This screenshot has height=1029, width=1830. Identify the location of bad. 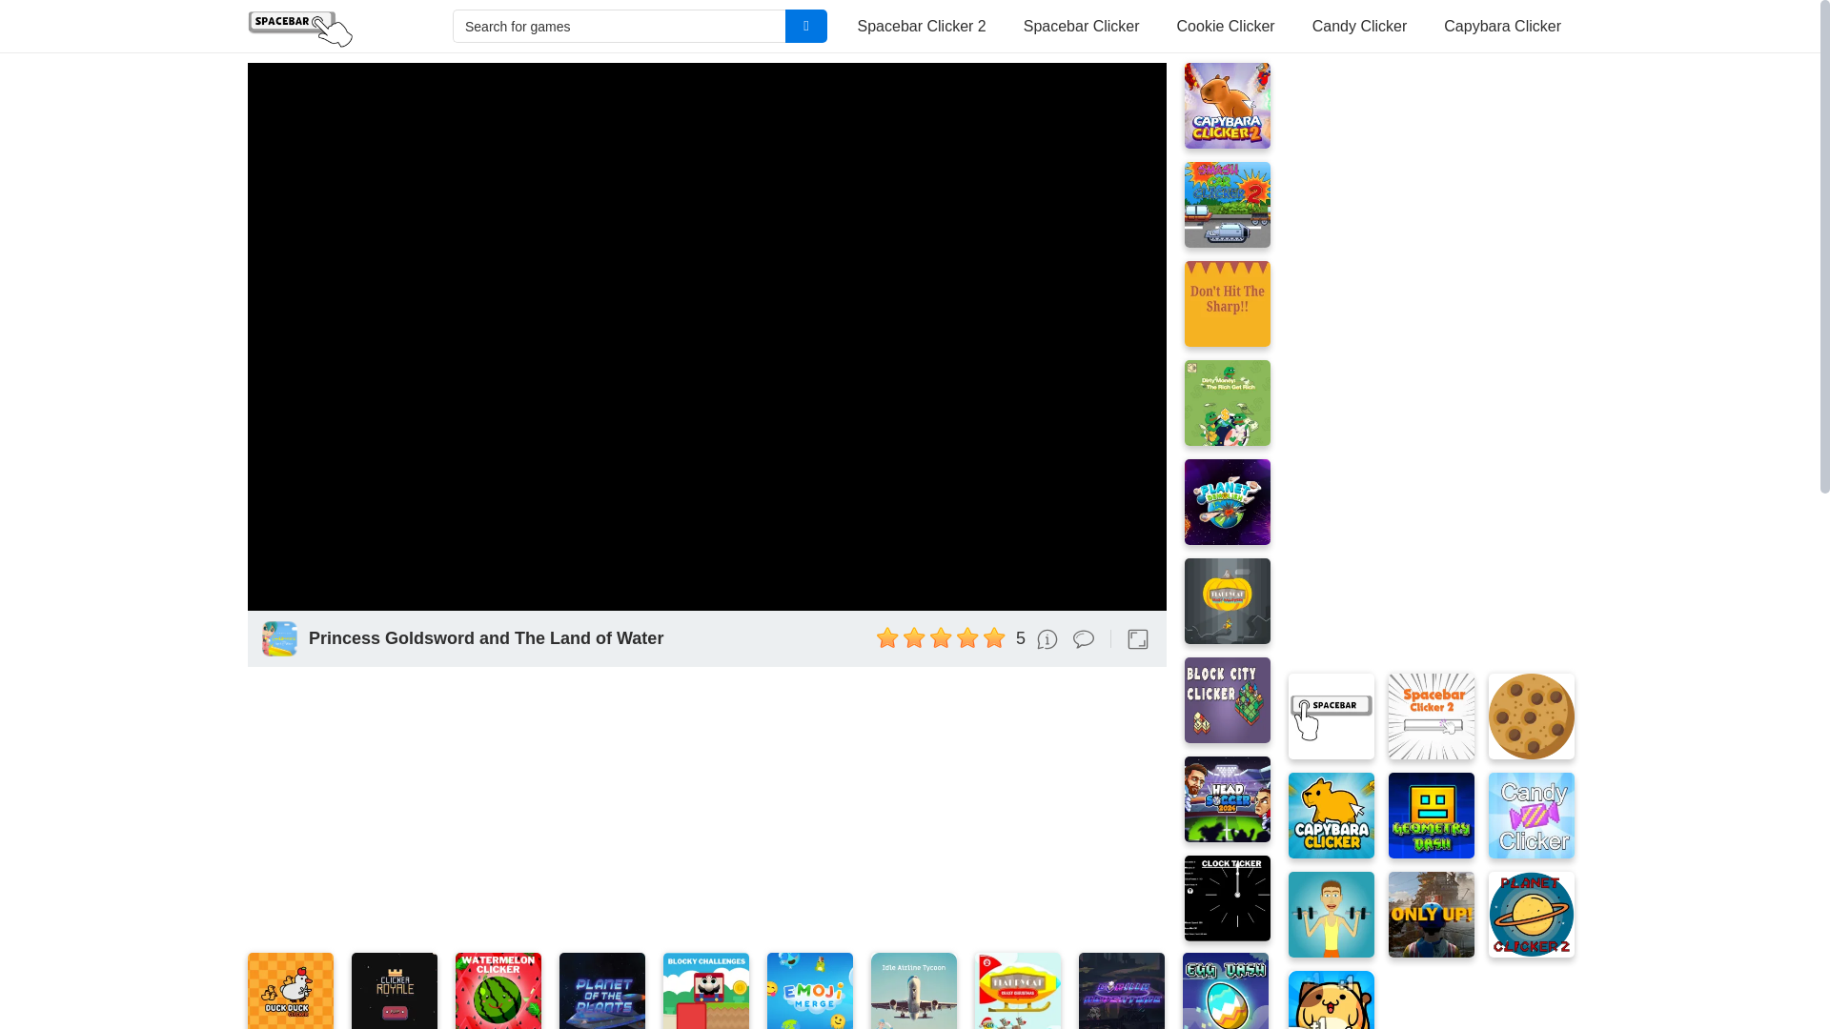
(888, 637).